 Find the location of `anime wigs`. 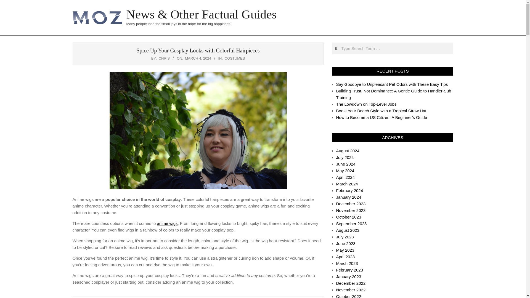

anime wigs is located at coordinates (167, 223).